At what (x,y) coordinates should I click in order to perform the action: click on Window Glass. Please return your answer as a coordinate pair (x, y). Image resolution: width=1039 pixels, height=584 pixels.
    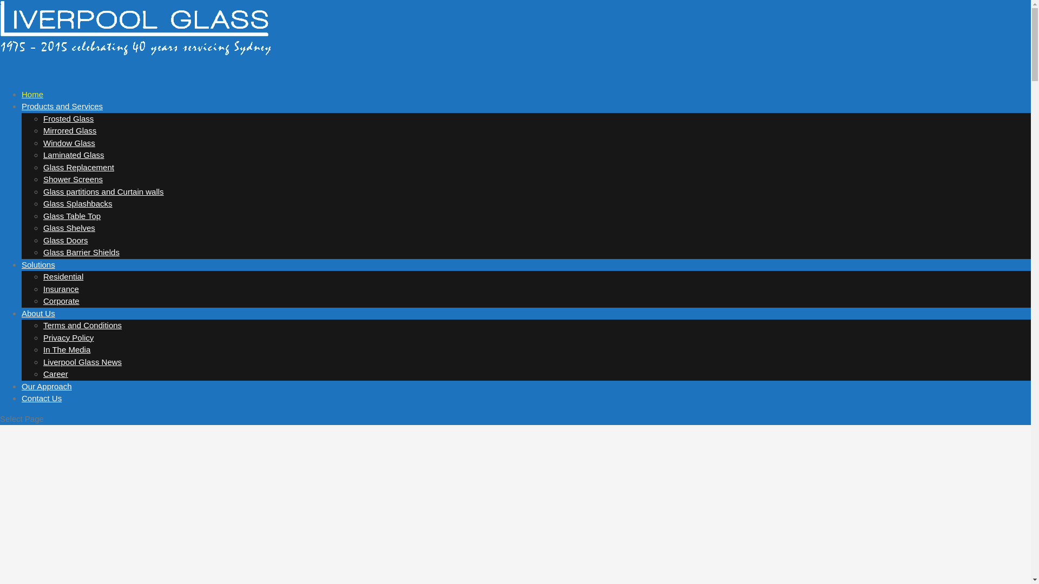
    Looking at the image, I should click on (69, 143).